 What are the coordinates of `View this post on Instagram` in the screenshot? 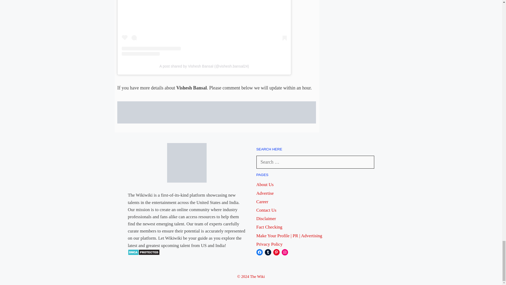 It's located at (204, 28).